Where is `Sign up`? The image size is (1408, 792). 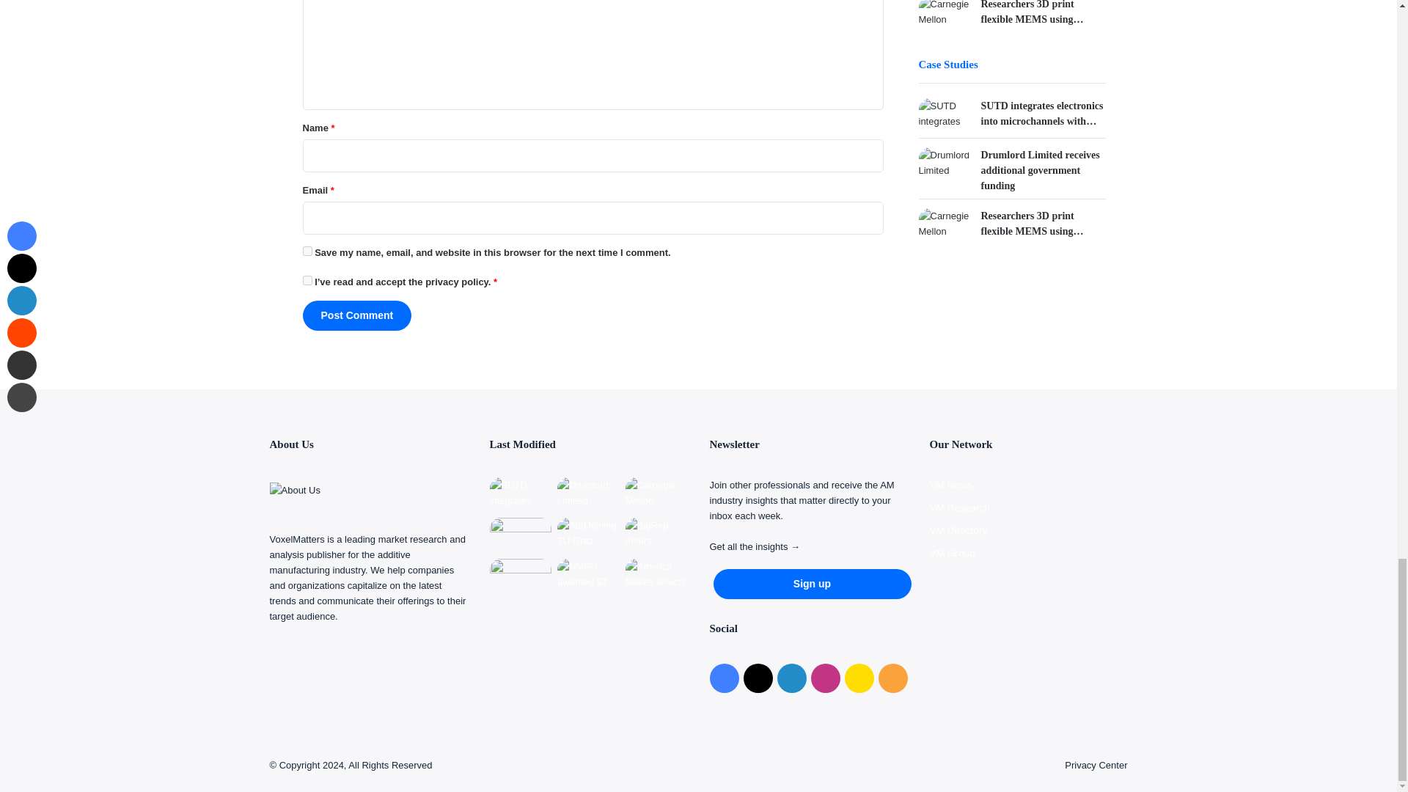
Sign up is located at coordinates (811, 584).